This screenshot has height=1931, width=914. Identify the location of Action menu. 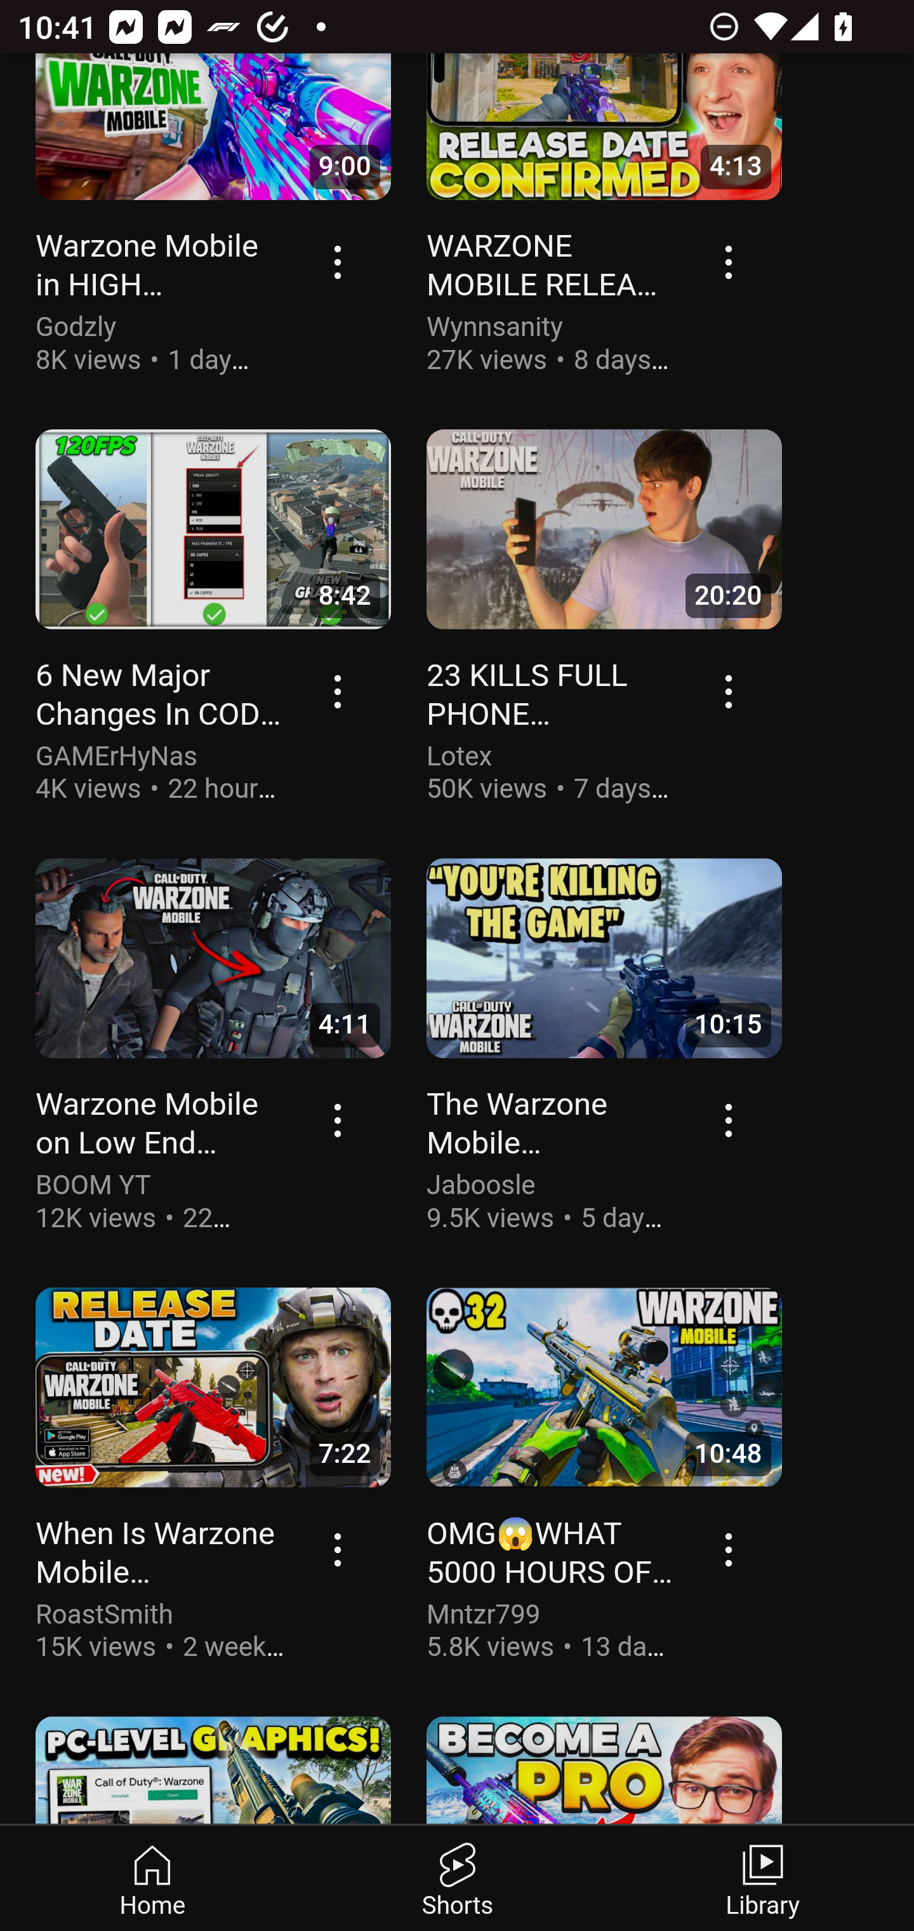
(730, 262).